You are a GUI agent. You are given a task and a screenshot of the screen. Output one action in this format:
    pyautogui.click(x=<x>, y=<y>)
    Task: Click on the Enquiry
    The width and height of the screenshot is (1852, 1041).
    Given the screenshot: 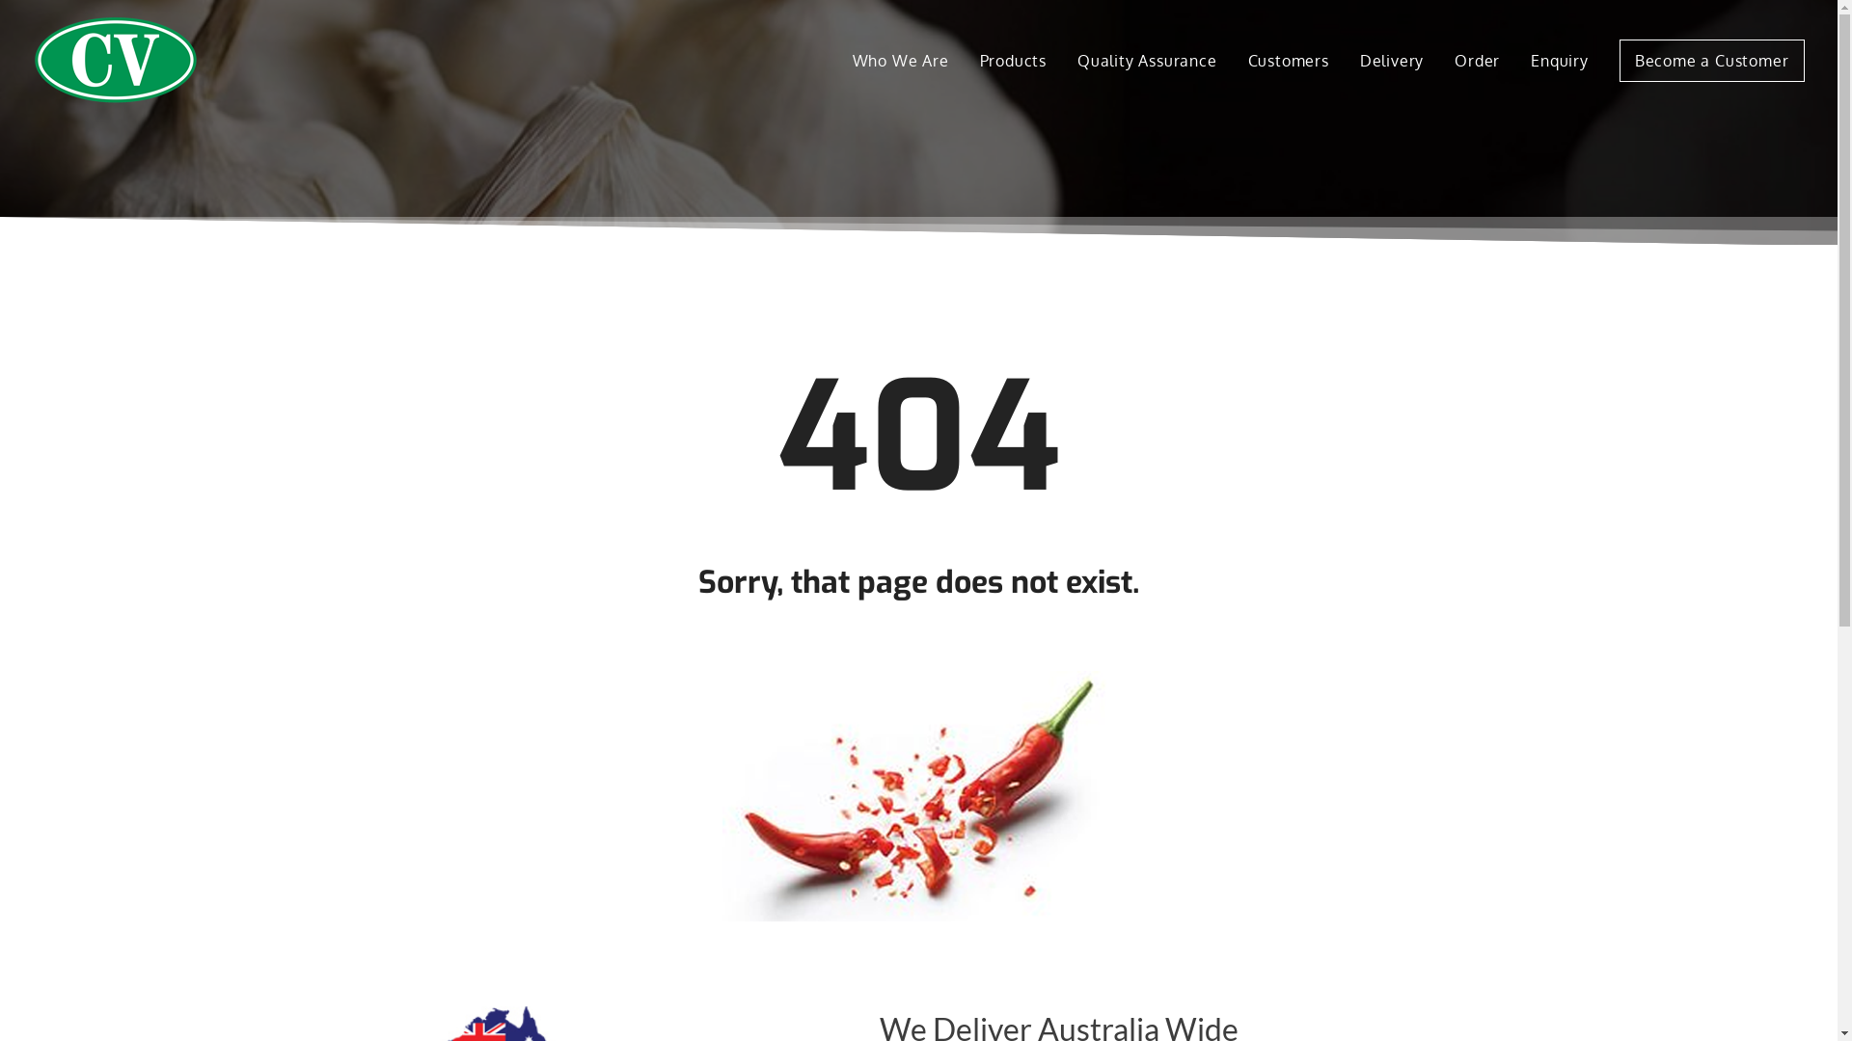 What is the action you would take?
    pyautogui.click(x=1560, y=60)
    